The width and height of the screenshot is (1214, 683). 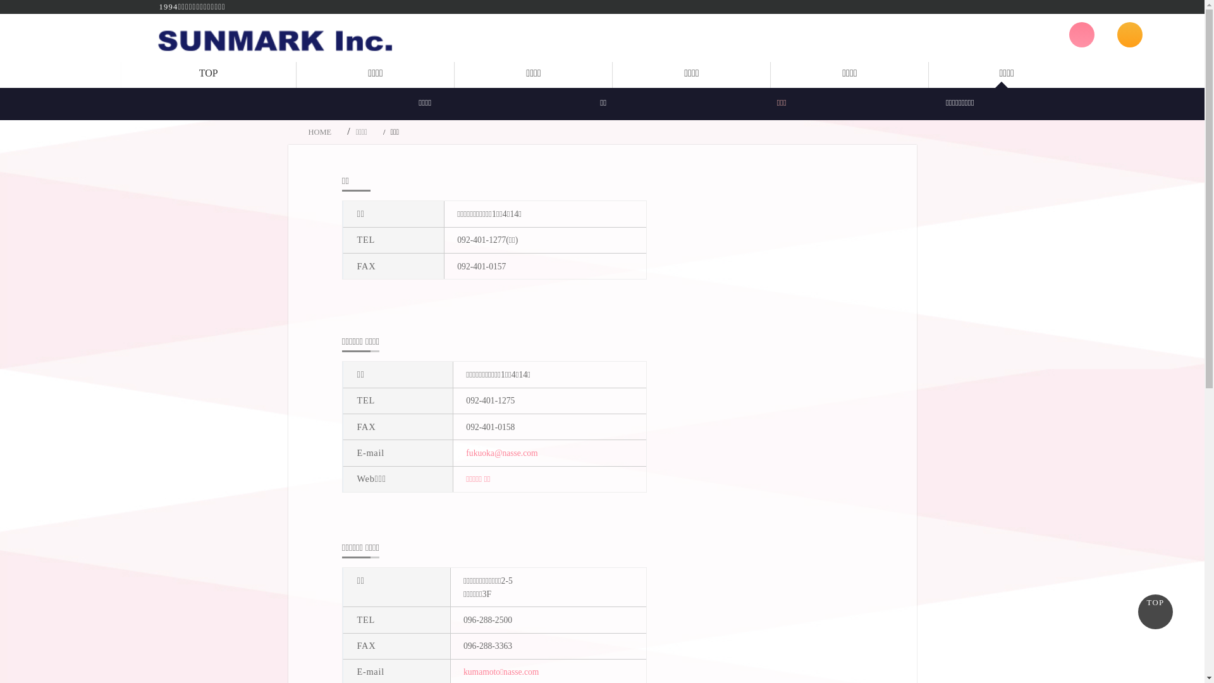 I want to click on TOP, so click(x=1156, y=612).